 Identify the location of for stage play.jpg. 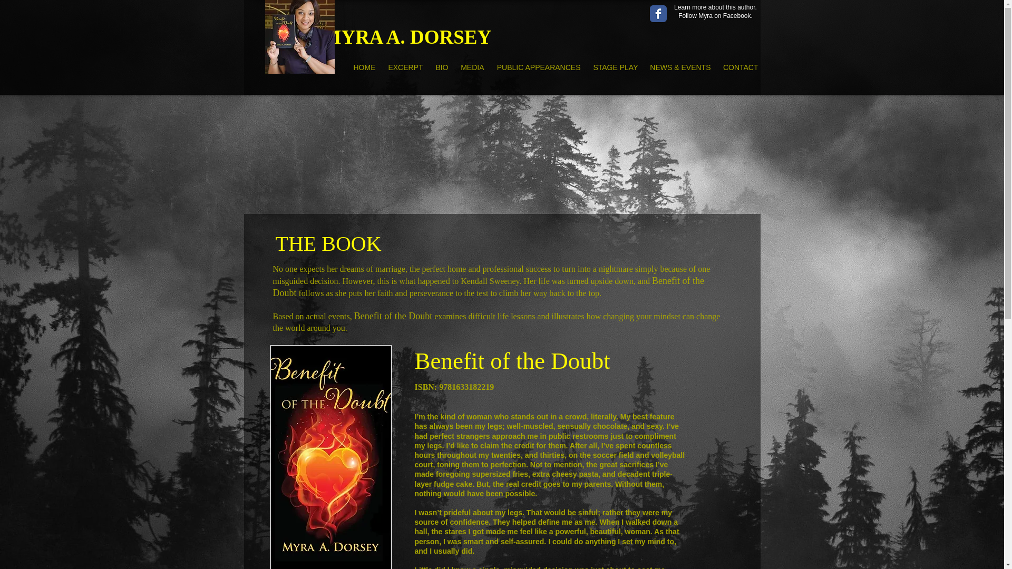
(299, 37).